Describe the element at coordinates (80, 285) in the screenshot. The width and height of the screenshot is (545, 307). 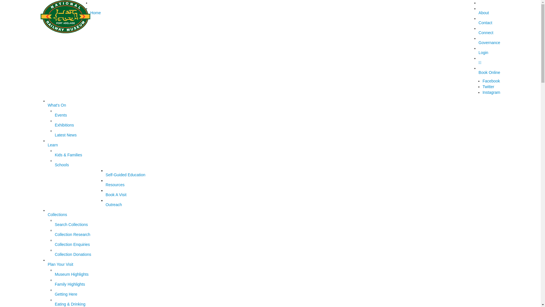
I see `Family Highlights` at that location.